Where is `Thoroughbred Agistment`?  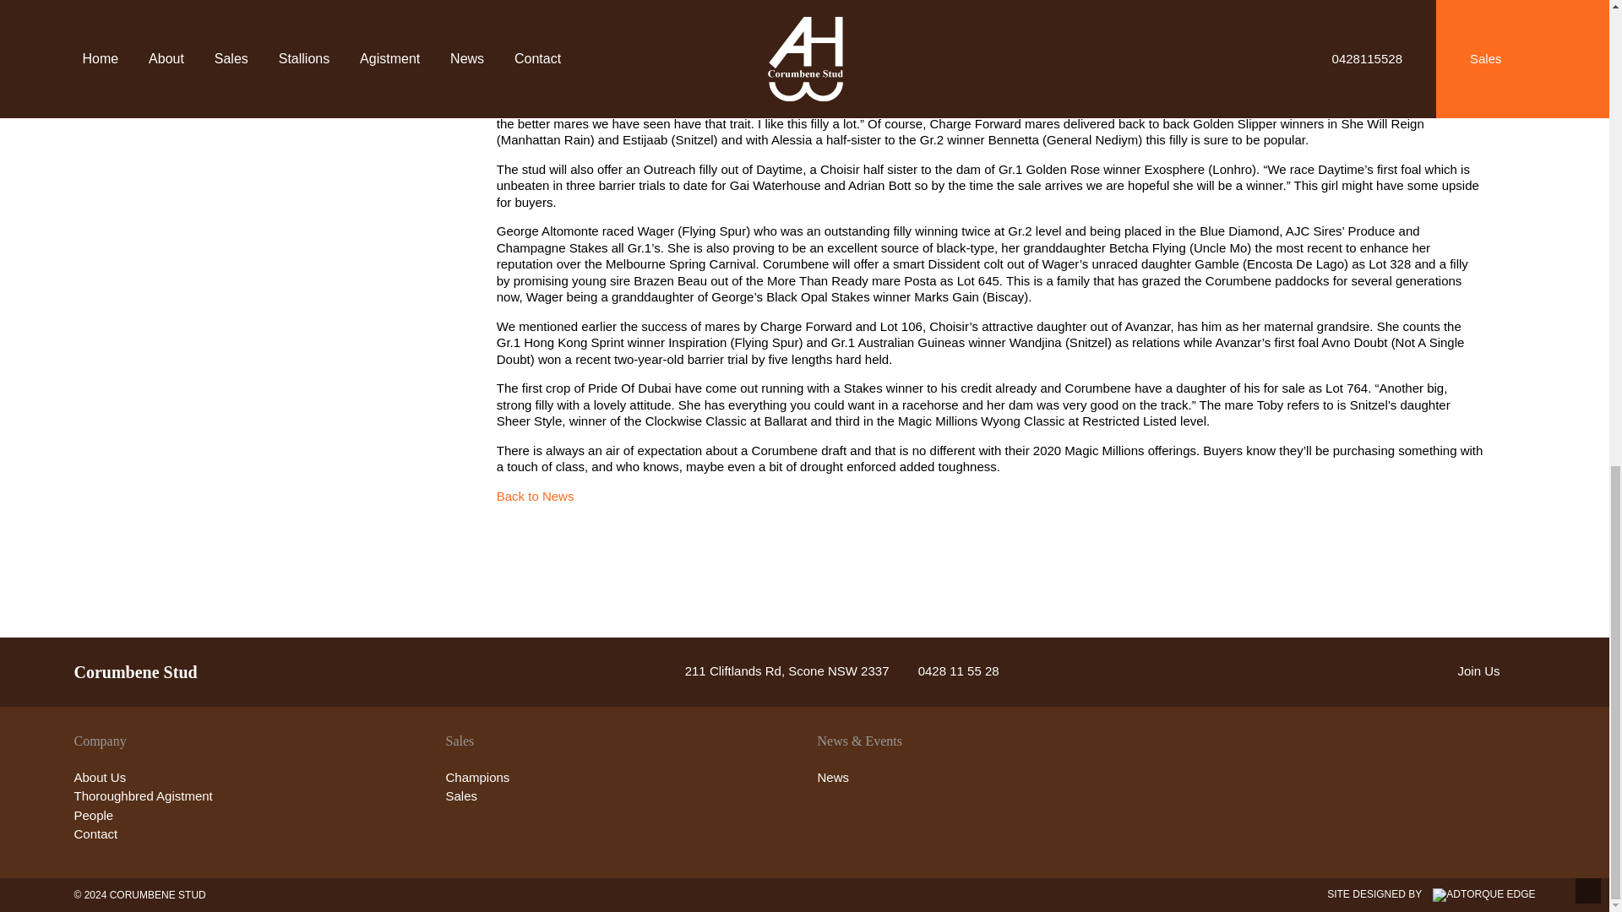 Thoroughbred Agistment is located at coordinates (144, 795).